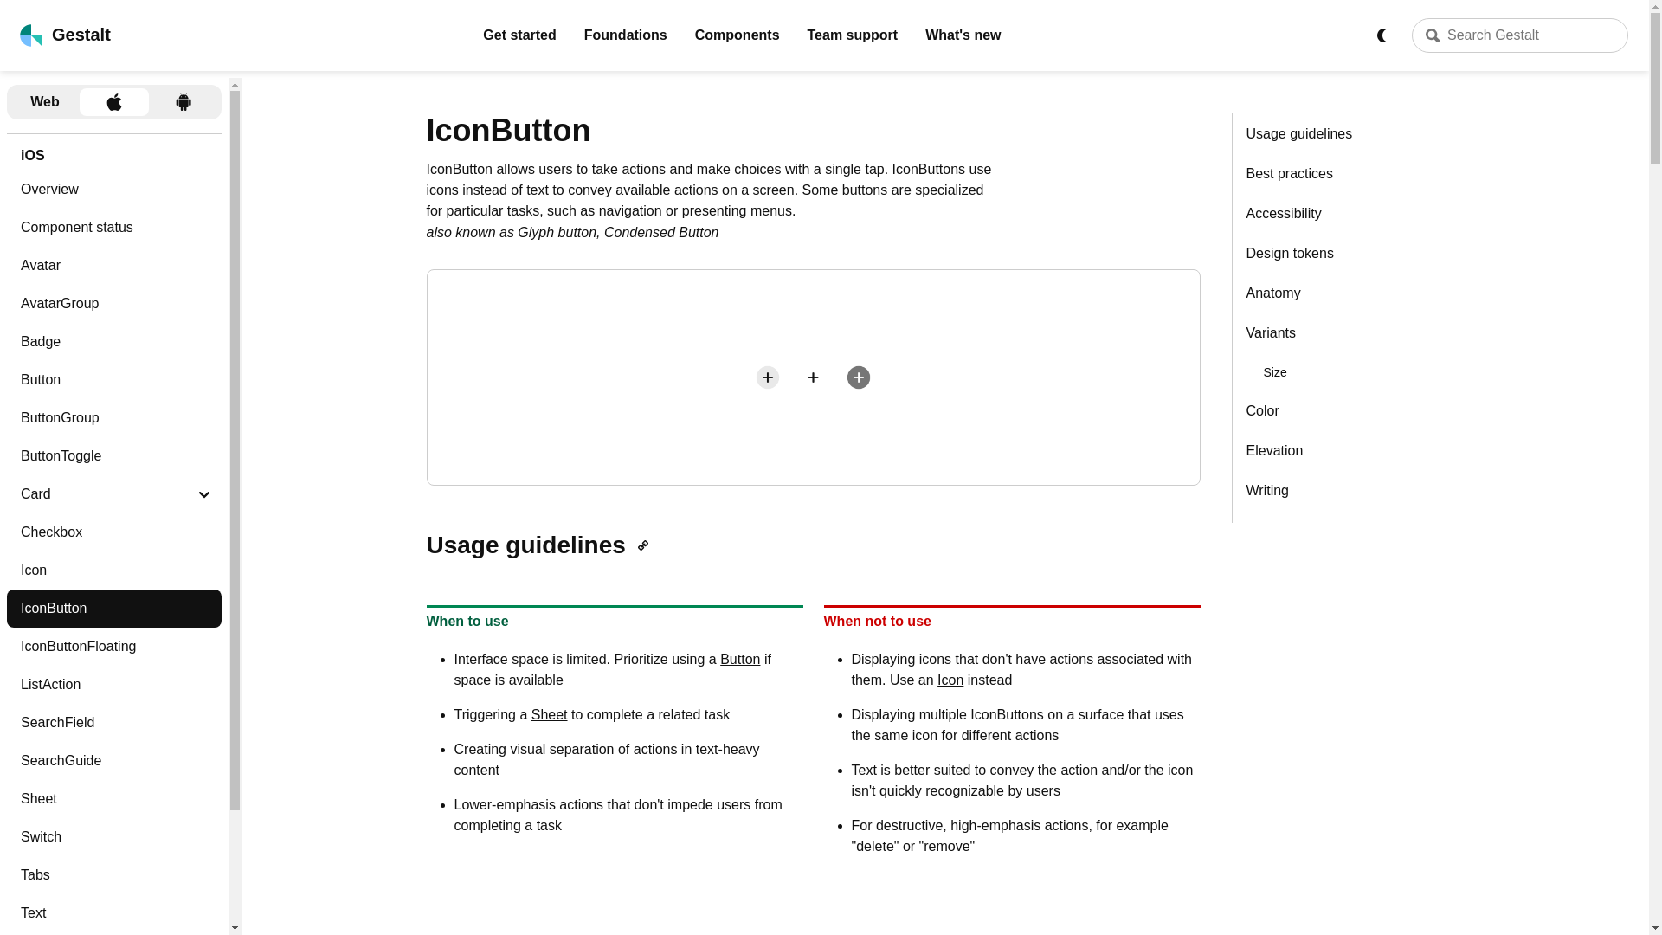 This screenshot has width=1662, height=935. What do you see at coordinates (113, 532) in the screenshot?
I see `Checkbox` at bounding box center [113, 532].